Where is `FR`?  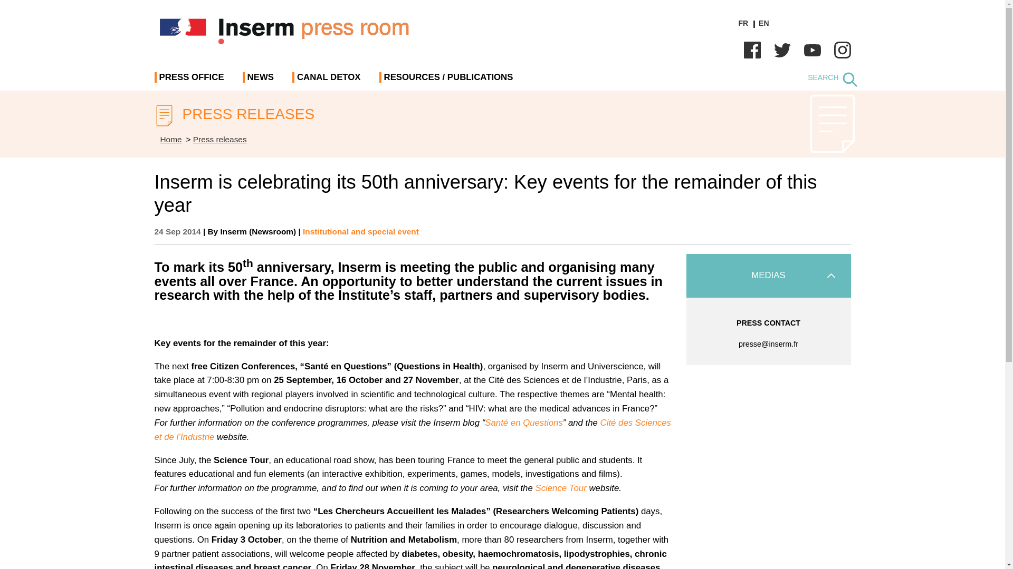 FR is located at coordinates (743, 23).